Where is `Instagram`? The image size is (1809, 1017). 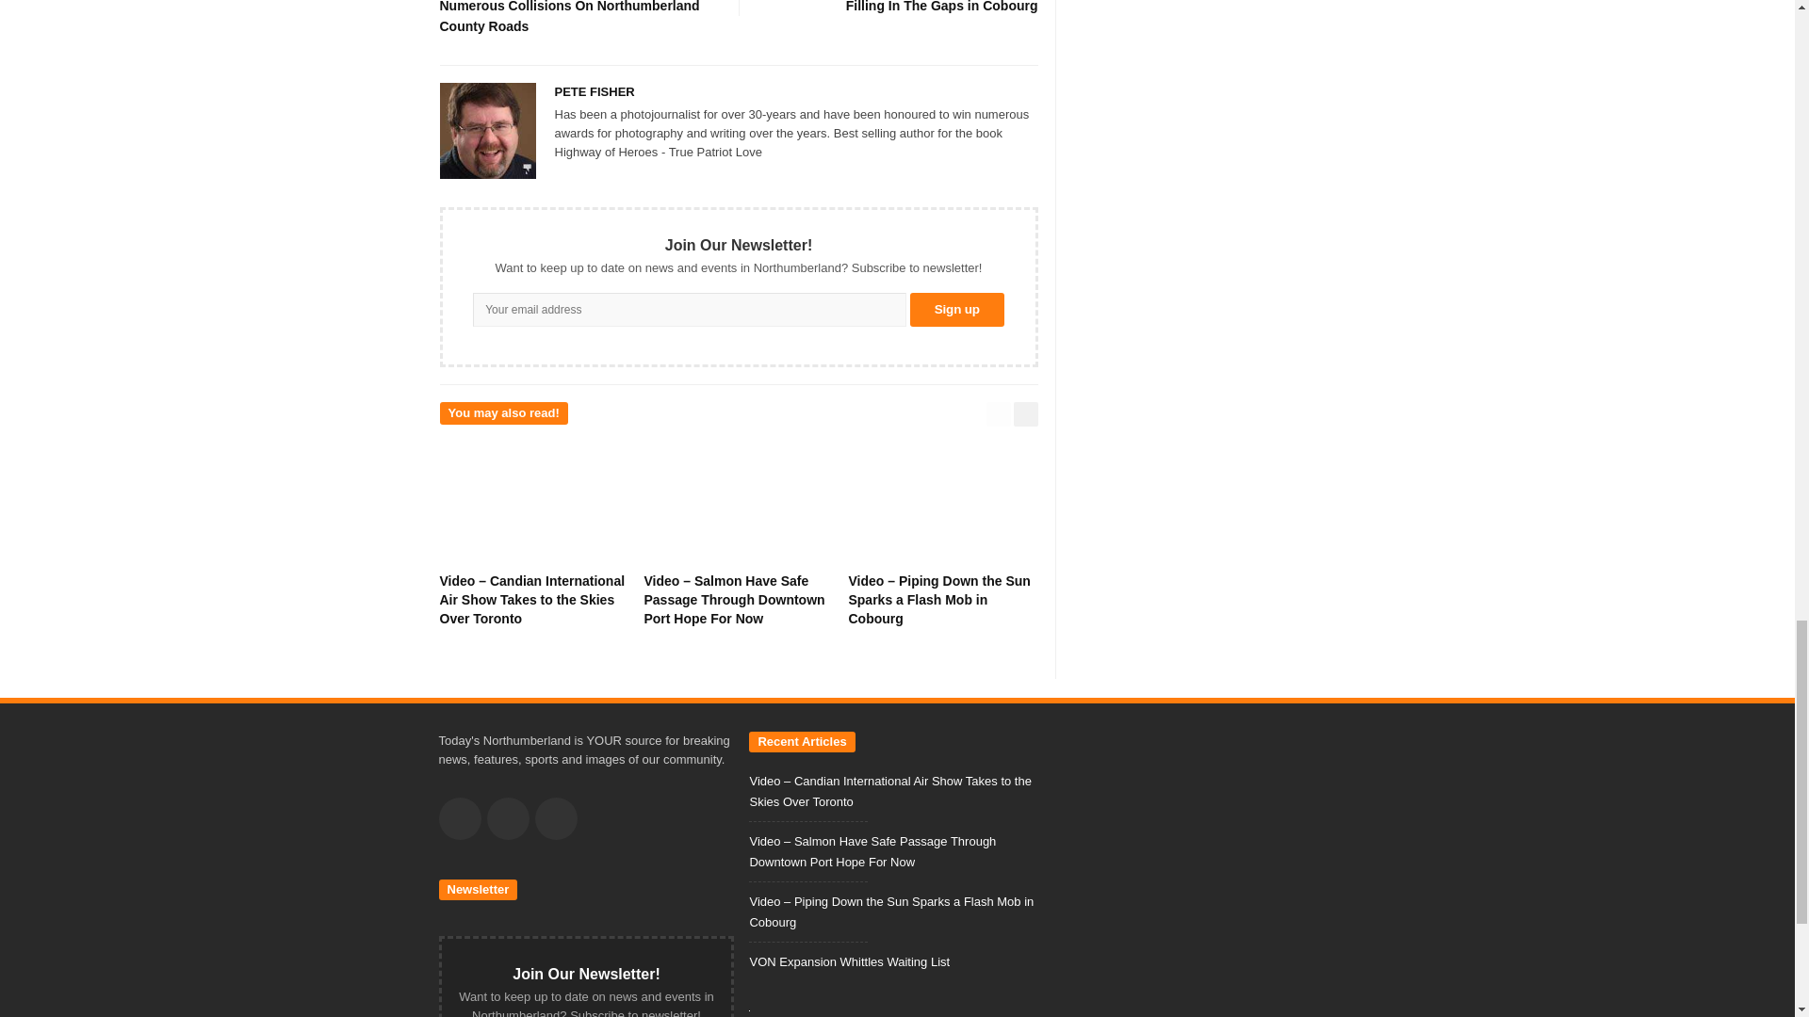
Instagram is located at coordinates (556, 818).